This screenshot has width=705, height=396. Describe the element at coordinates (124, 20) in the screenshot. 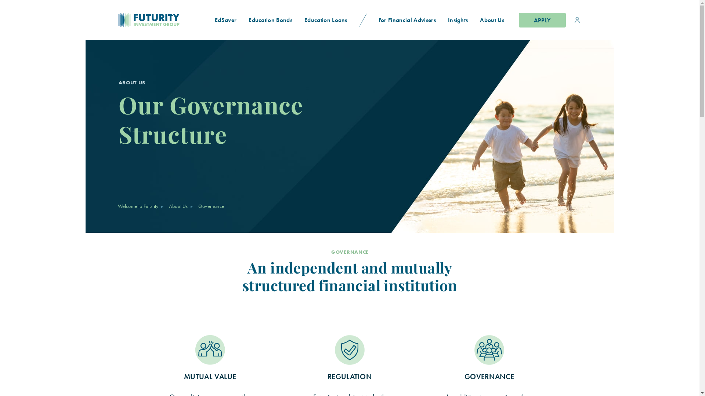

I see `Futurity | Investment Group` at that location.